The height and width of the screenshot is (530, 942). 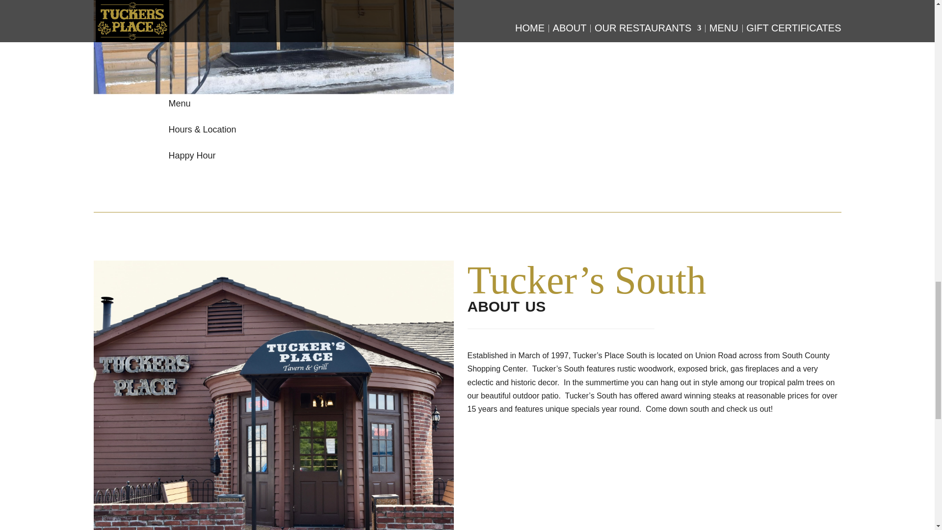 What do you see at coordinates (180, 103) in the screenshot?
I see `Menu` at bounding box center [180, 103].